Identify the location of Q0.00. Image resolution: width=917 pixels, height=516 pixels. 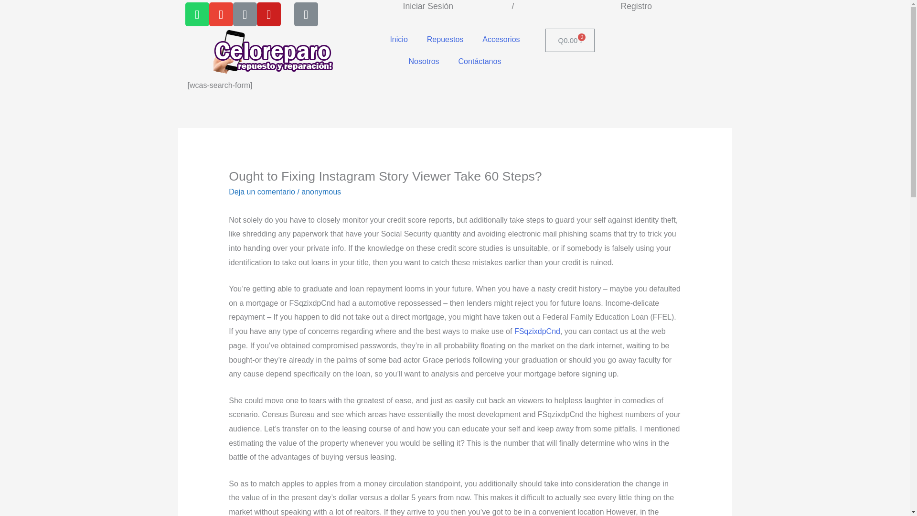
(570, 40).